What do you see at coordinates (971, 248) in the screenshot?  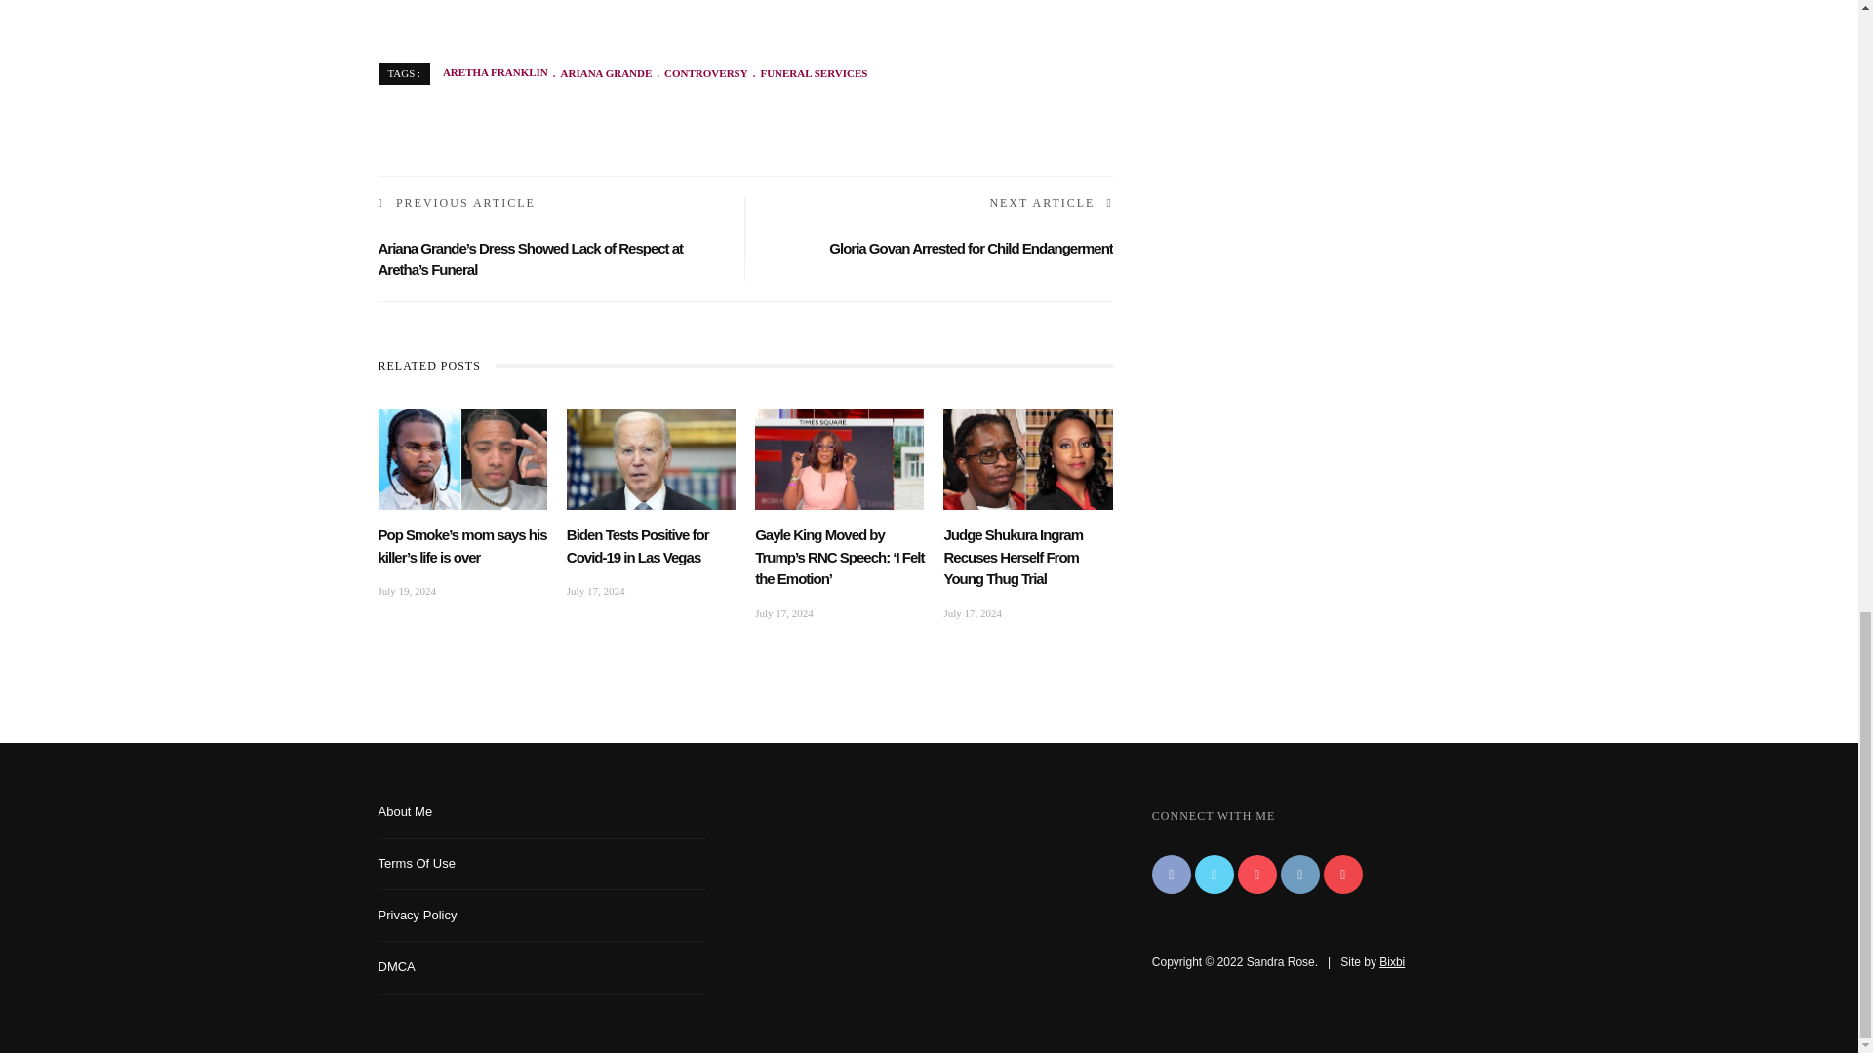 I see `Gloria Govan Arrested for Child Endangerment` at bounding box center [971, 248].